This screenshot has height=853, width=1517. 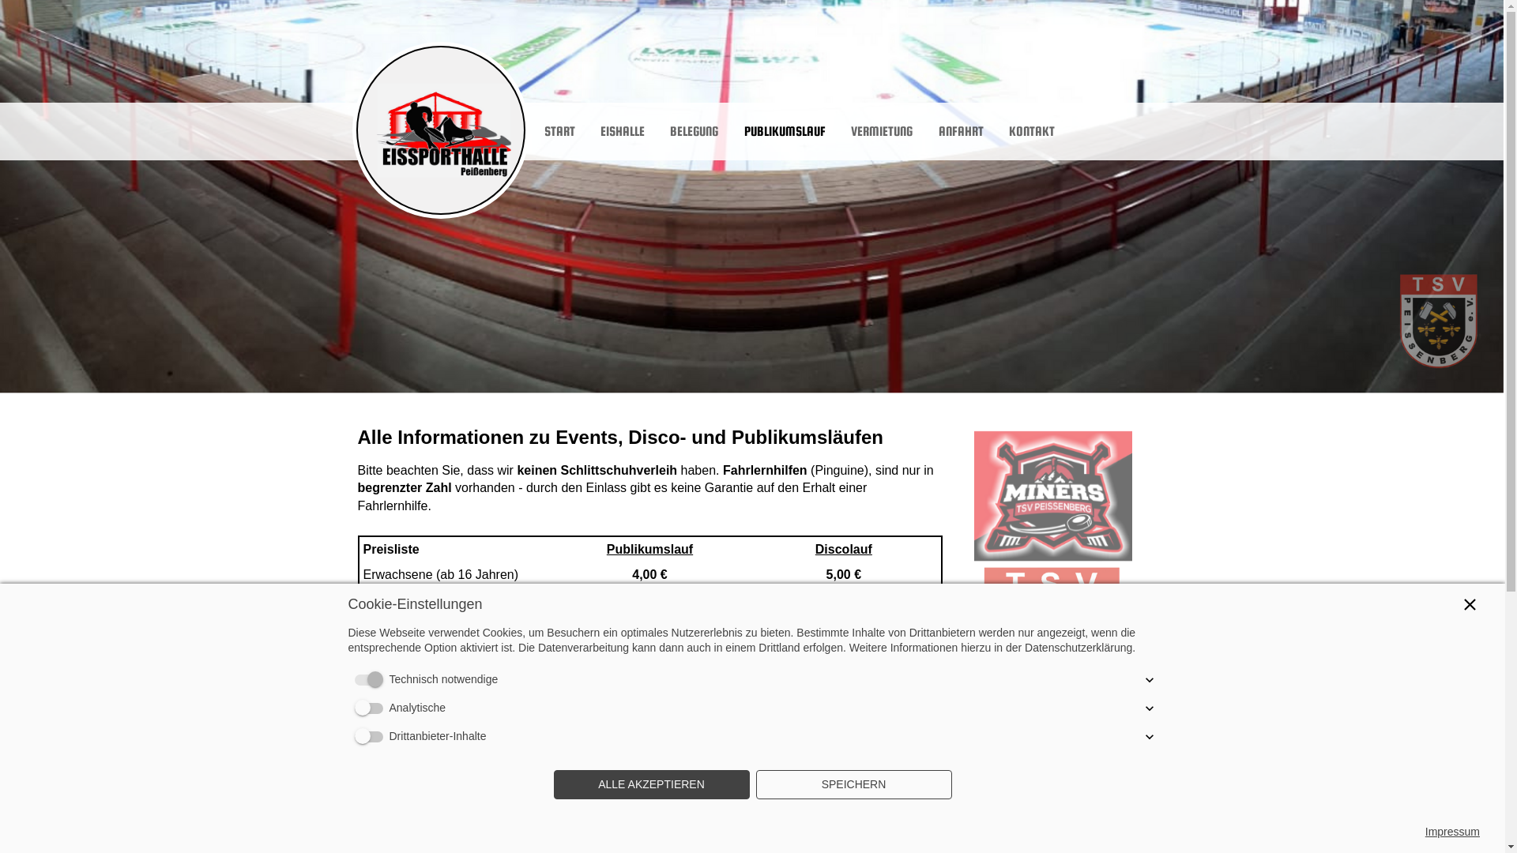 What do you see at coordinates (785, 131) in the screenshot?
I see `PUBLIKUMSLAUF` at bounding box center [785, 131].